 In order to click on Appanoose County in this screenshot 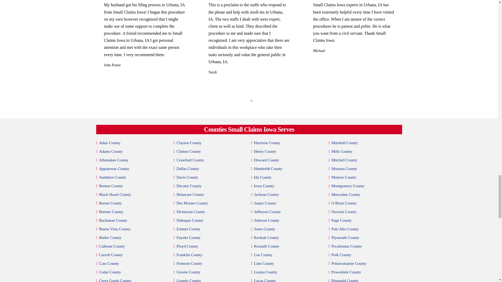, I will do `click(114, 169)`.